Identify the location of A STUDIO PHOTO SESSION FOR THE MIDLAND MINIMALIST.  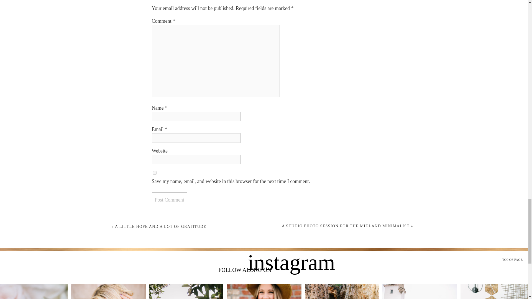
(346, 226).